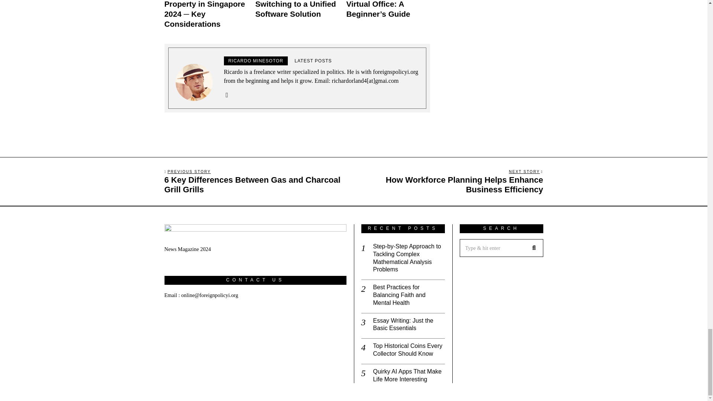  What do you see at coordinates (296, 9) in the screenshot?
I see `7 Benefits of Switching to a Unified Software Solution` at bounding box center [296, 9].